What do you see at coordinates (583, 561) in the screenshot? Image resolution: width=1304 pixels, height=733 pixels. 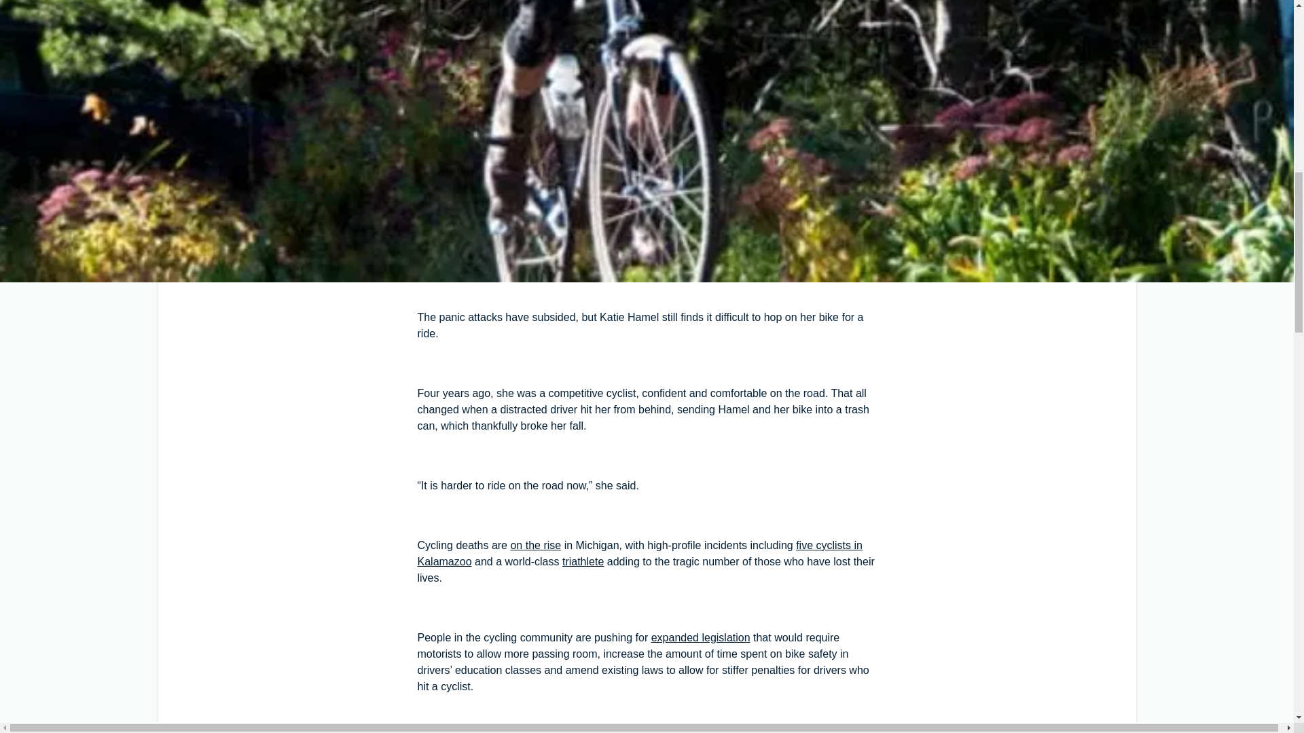 I see `triathlete` at bounding box center [583, 561].